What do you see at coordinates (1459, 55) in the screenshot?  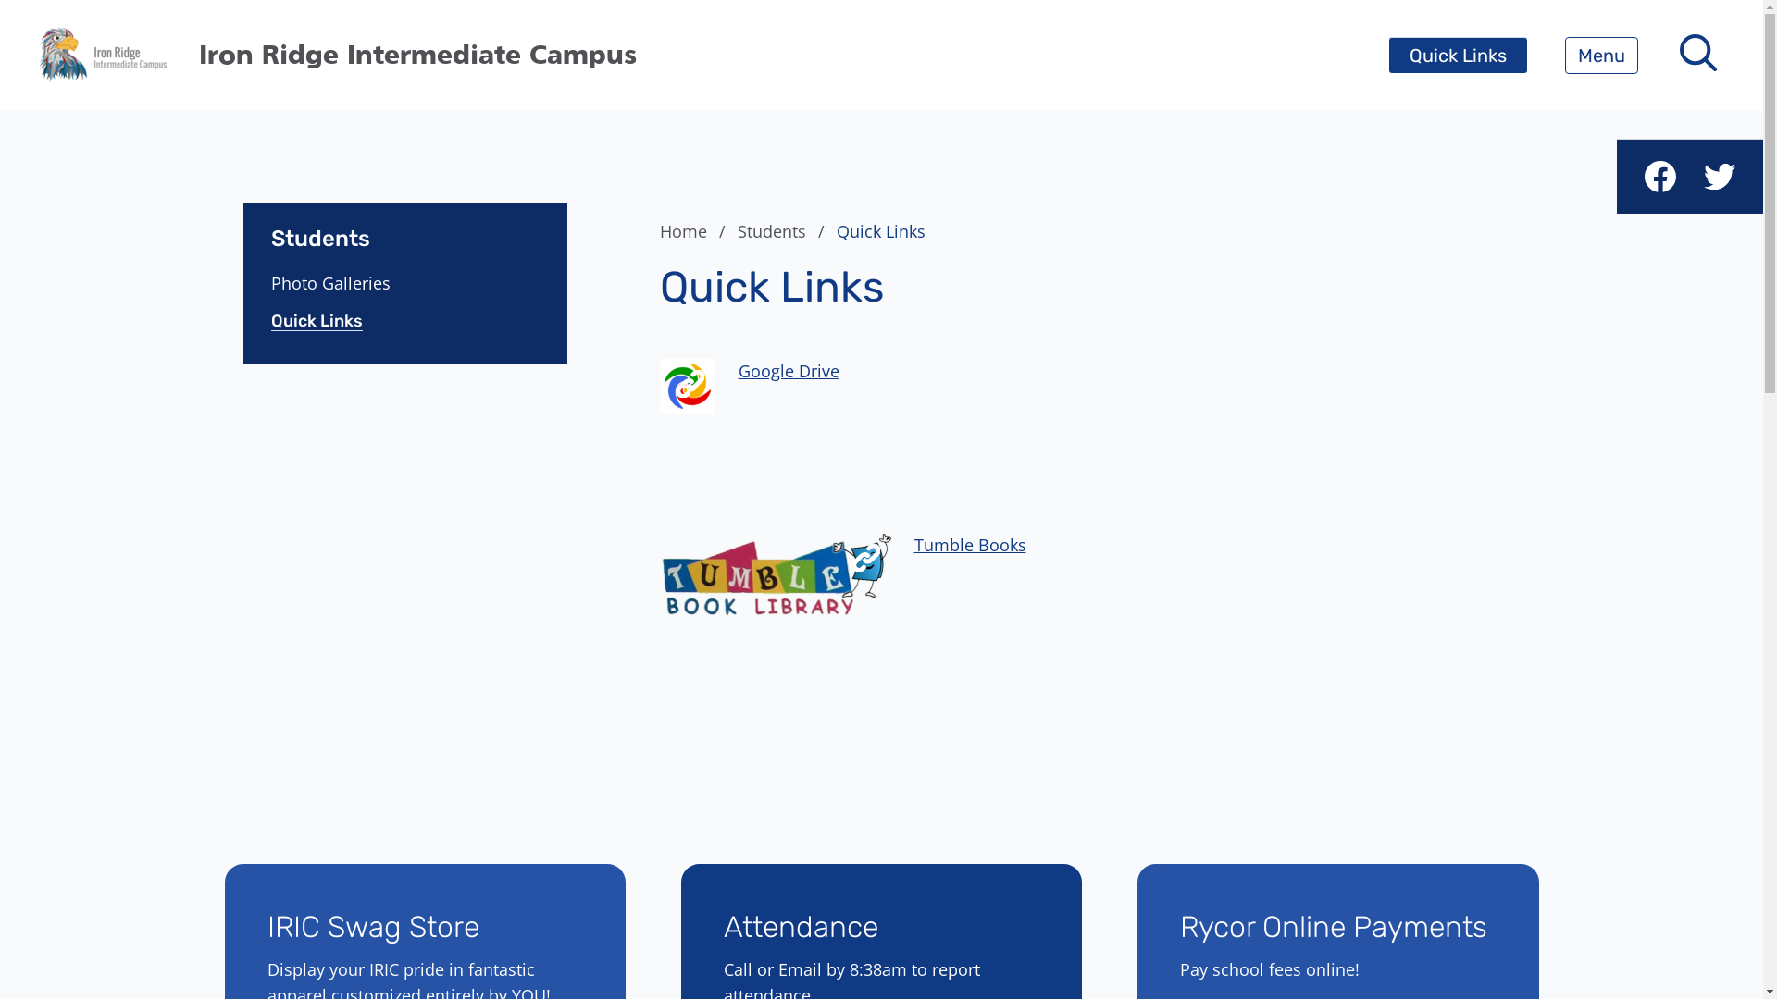 I see `Quick Links` at bounding box center [1459, 55].